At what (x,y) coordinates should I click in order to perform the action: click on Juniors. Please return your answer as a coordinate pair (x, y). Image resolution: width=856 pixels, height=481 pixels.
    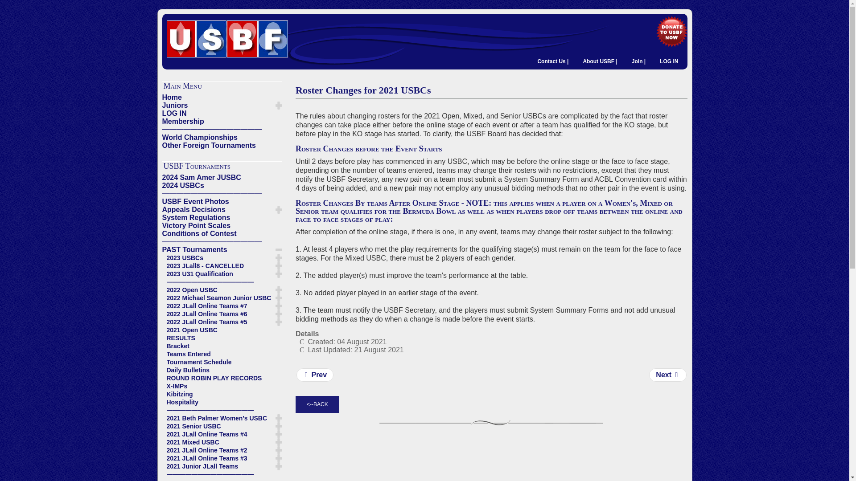
    Looking at the image, I should click on (219, 105).